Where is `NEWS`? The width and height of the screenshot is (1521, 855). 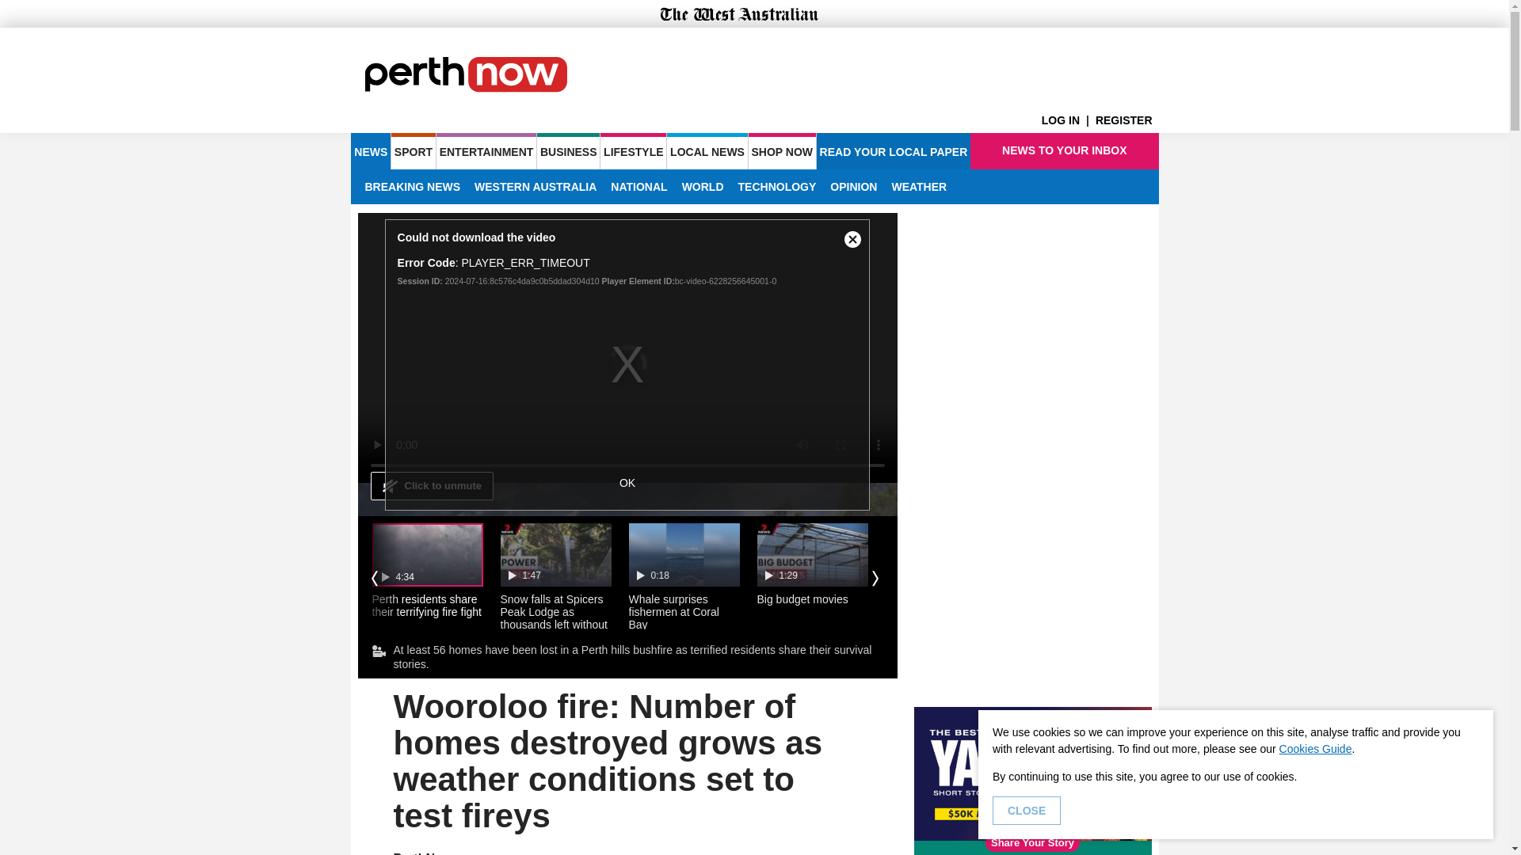
NEWS is located at coordinates (370, 150).